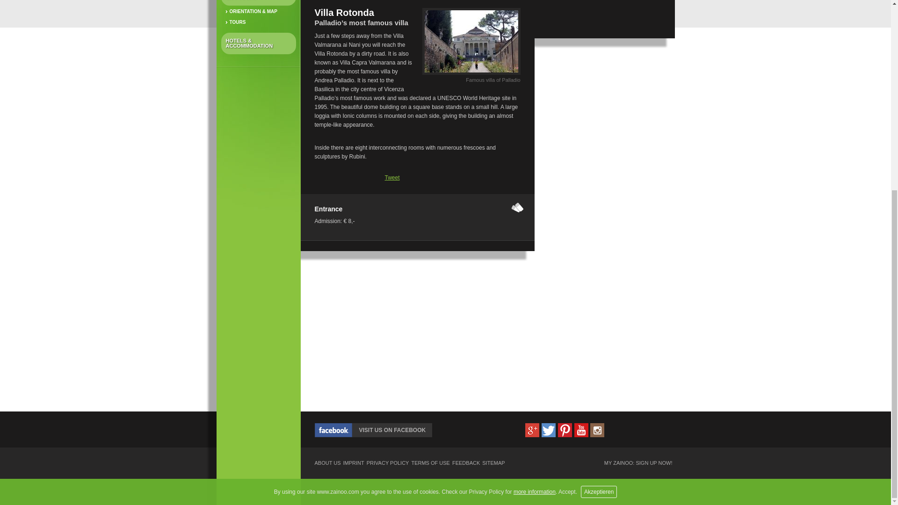 This screenshot has width=898, height=505. I want to click on CITY TOURS, so click(258, 3).